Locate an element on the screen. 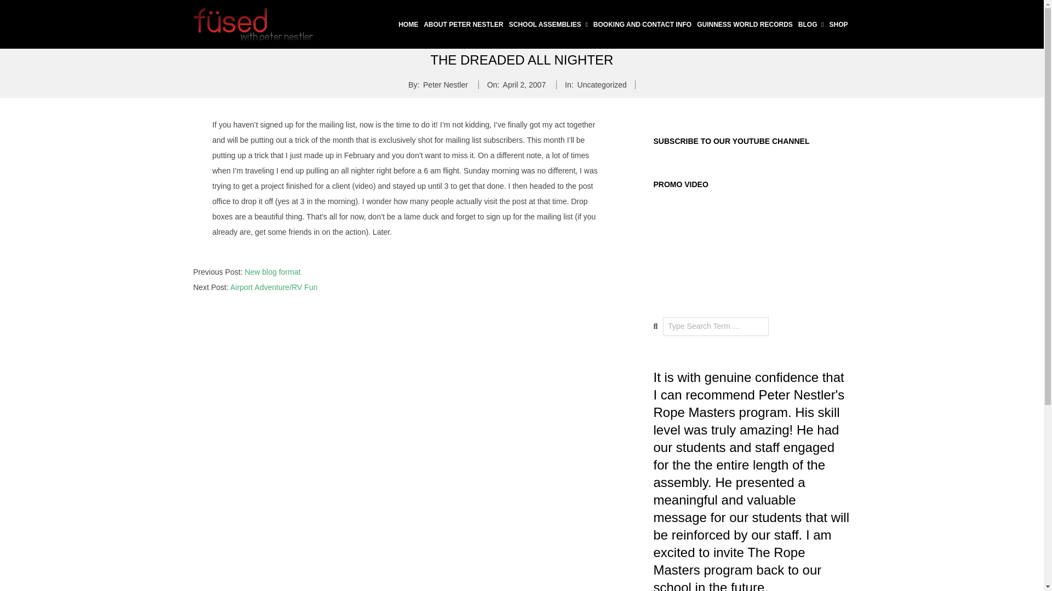 The width and height of the screenshot is (1052, 591). ABOUT PETER NESTLER is located at coordinates (464, 25).